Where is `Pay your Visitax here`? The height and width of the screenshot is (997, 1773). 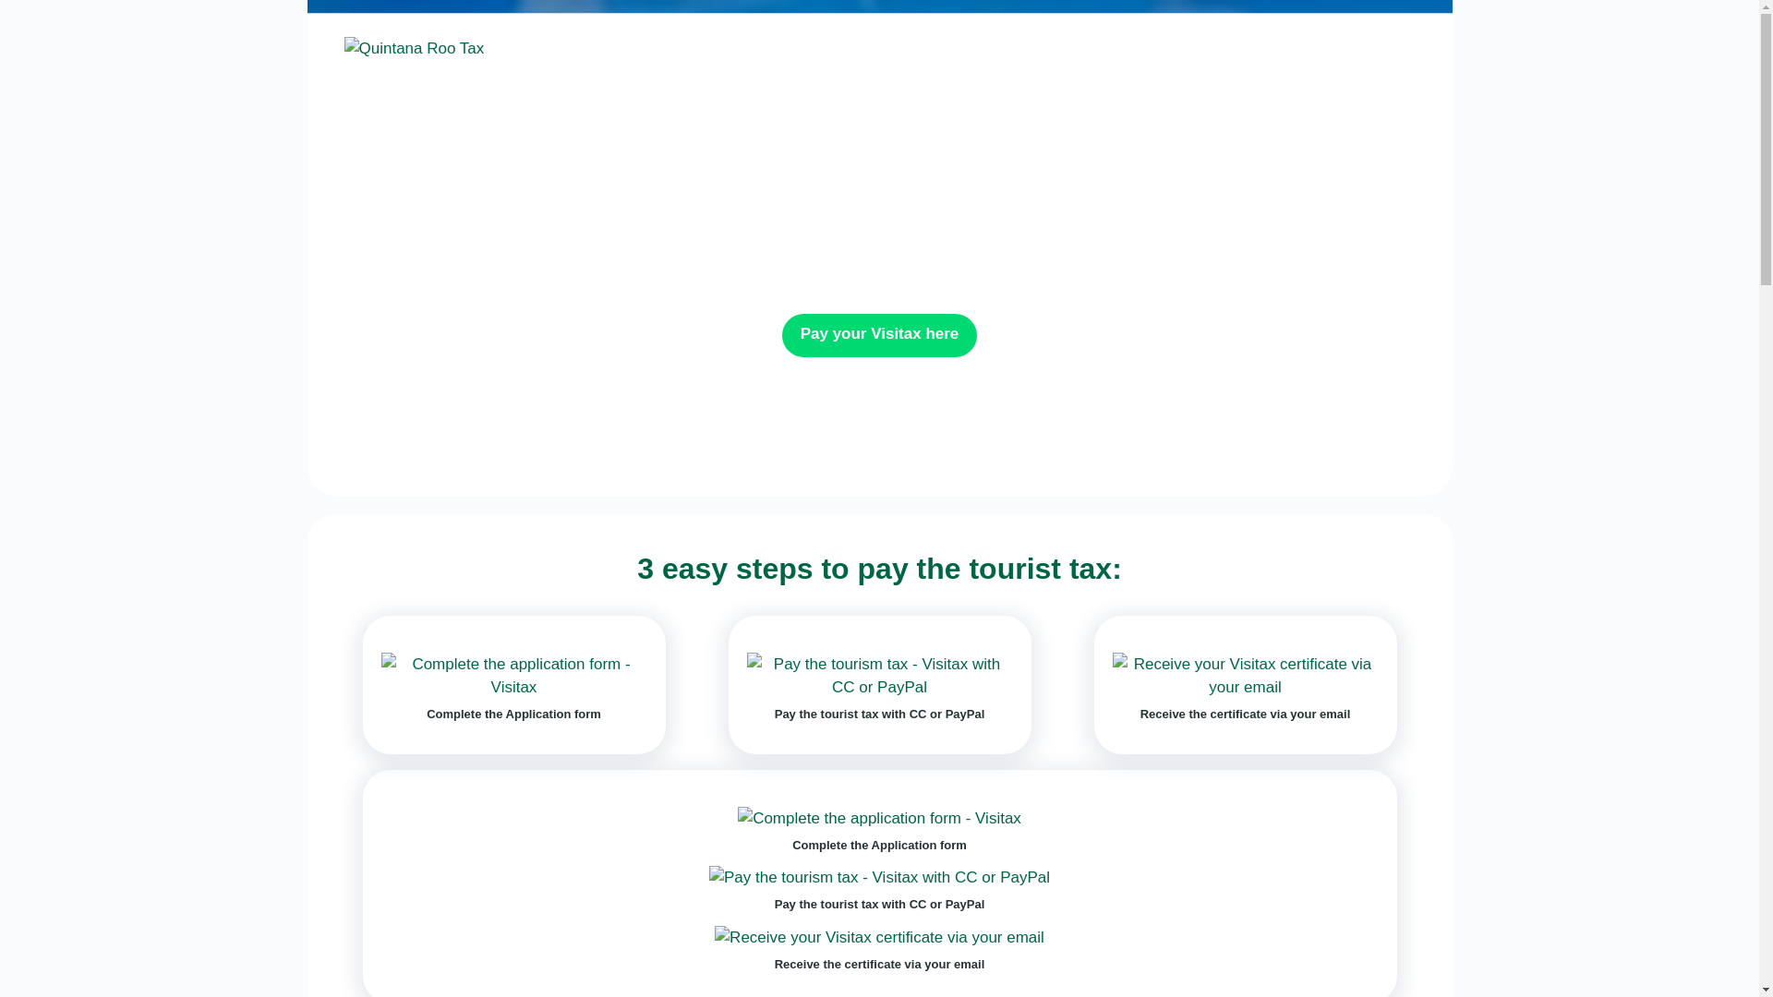 Pay your Visitax here is located at coordinates (879, 335).